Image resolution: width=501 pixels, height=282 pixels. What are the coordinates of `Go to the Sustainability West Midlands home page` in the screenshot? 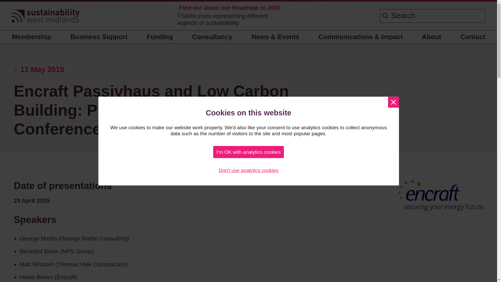 It's located at (45, 16).